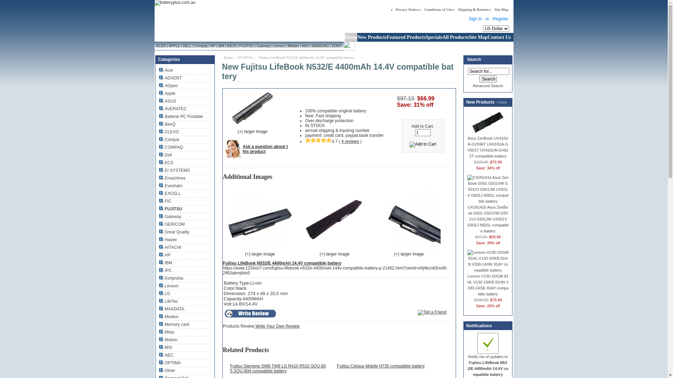 The image size is (673, 378). Describe the element at coordinates (252, 108) in the screenshot. I see ` Fujitsu LifeBook N532/E 4400mAh 14.4V compatible battery ` at that location.